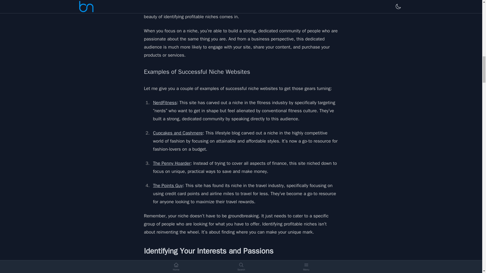 The height and width of the screenshot is (273, 486). What do you see at coordinates (178, 133) in the screenshot?
I see `Cupcakes and Cashmere` at bounding box center [178, 133].